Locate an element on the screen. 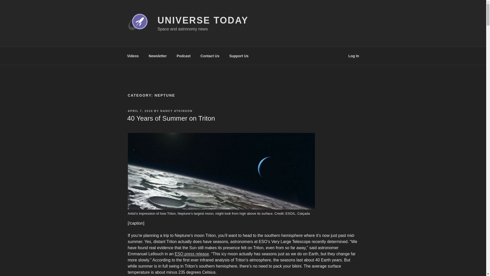 Image resolution: width=490 pixels, height=276 pixels. Podcast is located at coordinates (184, 56).